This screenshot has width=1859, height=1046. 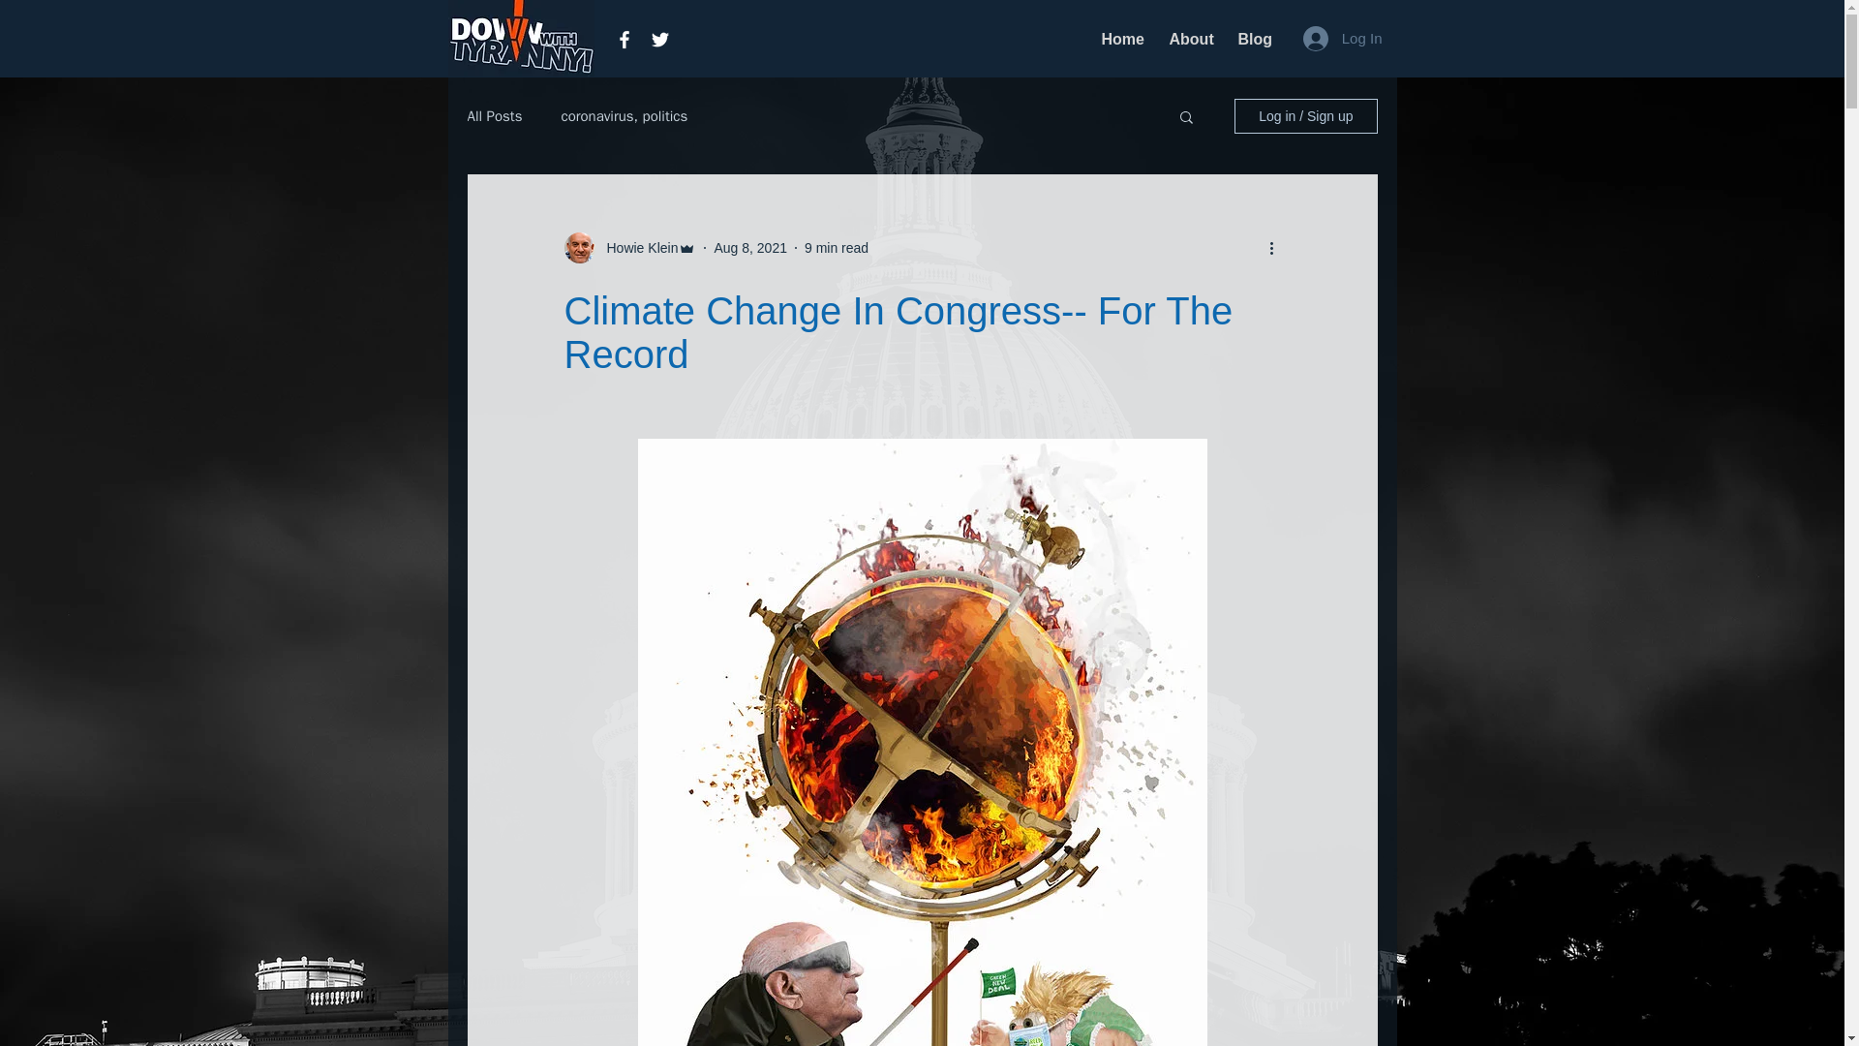 What do you see at coordinates (629, 248) in the screenshot?
I see `Howie Klein` at bounding box center [629, 248].